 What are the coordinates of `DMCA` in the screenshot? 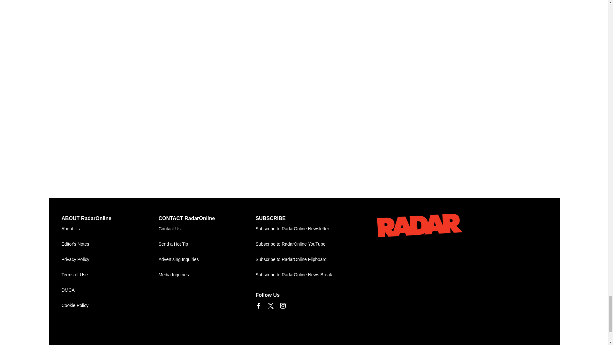 It's located at (110, 290).